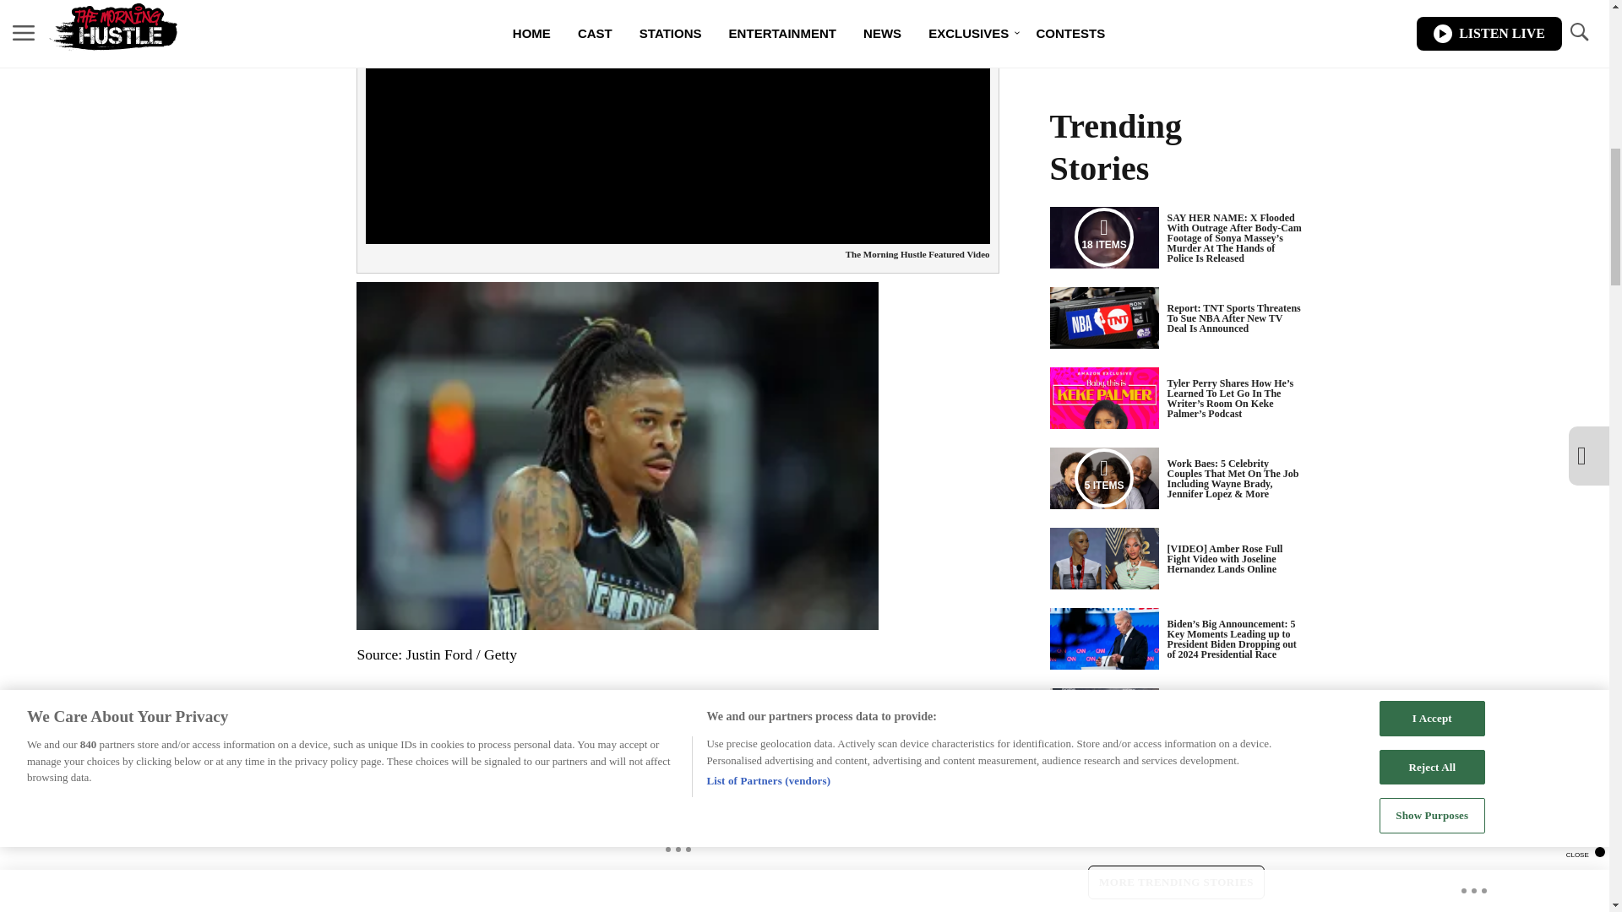 Image resolution: width=1622 pixels, height=912 pixels. What do you see at coordinates (1103, 237) in the screenshot?
I see `Media Playlist` at bounding box center [1103, 237].